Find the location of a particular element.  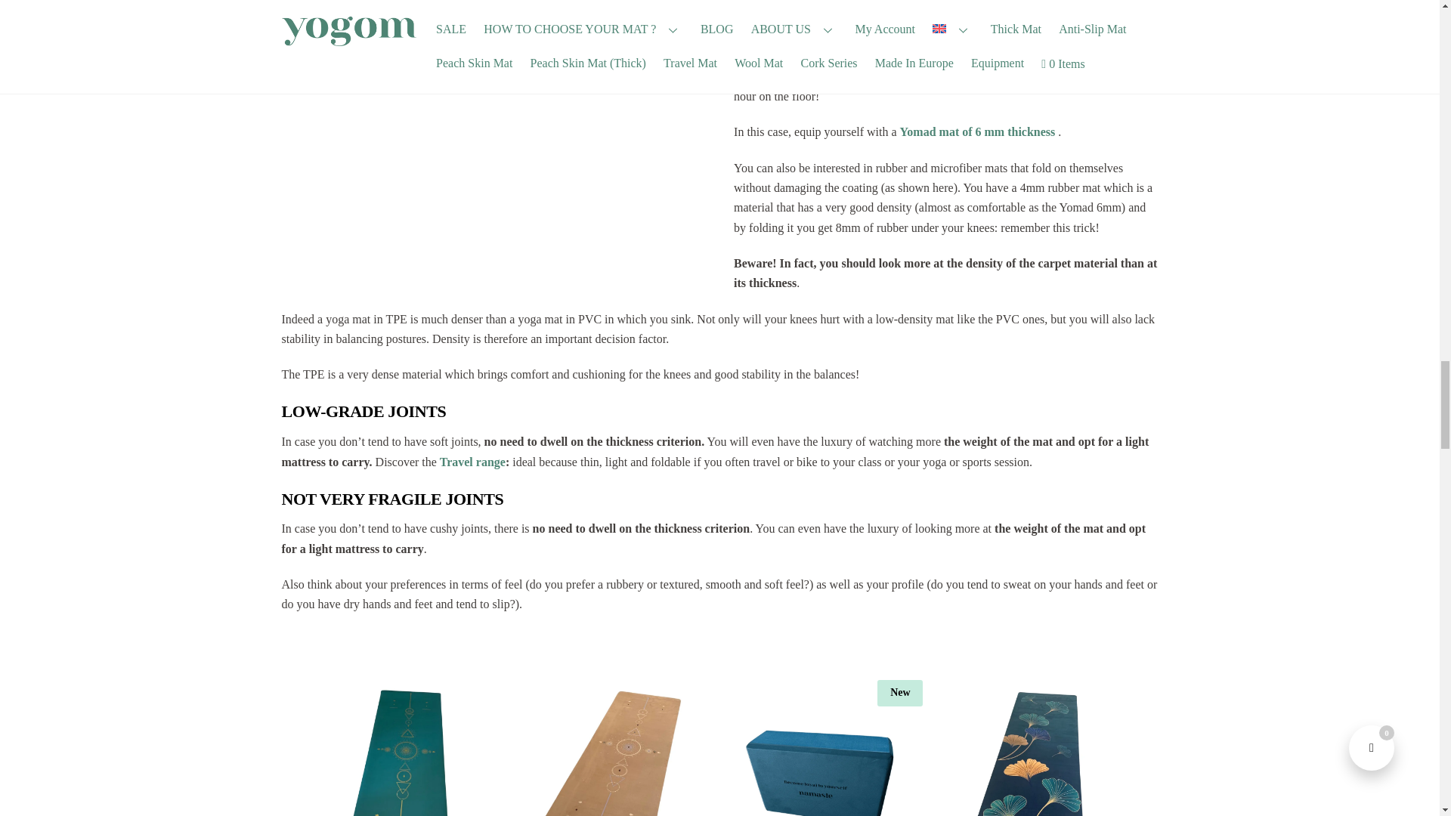

brique de yoga eva bleu marine yoga is located at coordinates (824, 752).